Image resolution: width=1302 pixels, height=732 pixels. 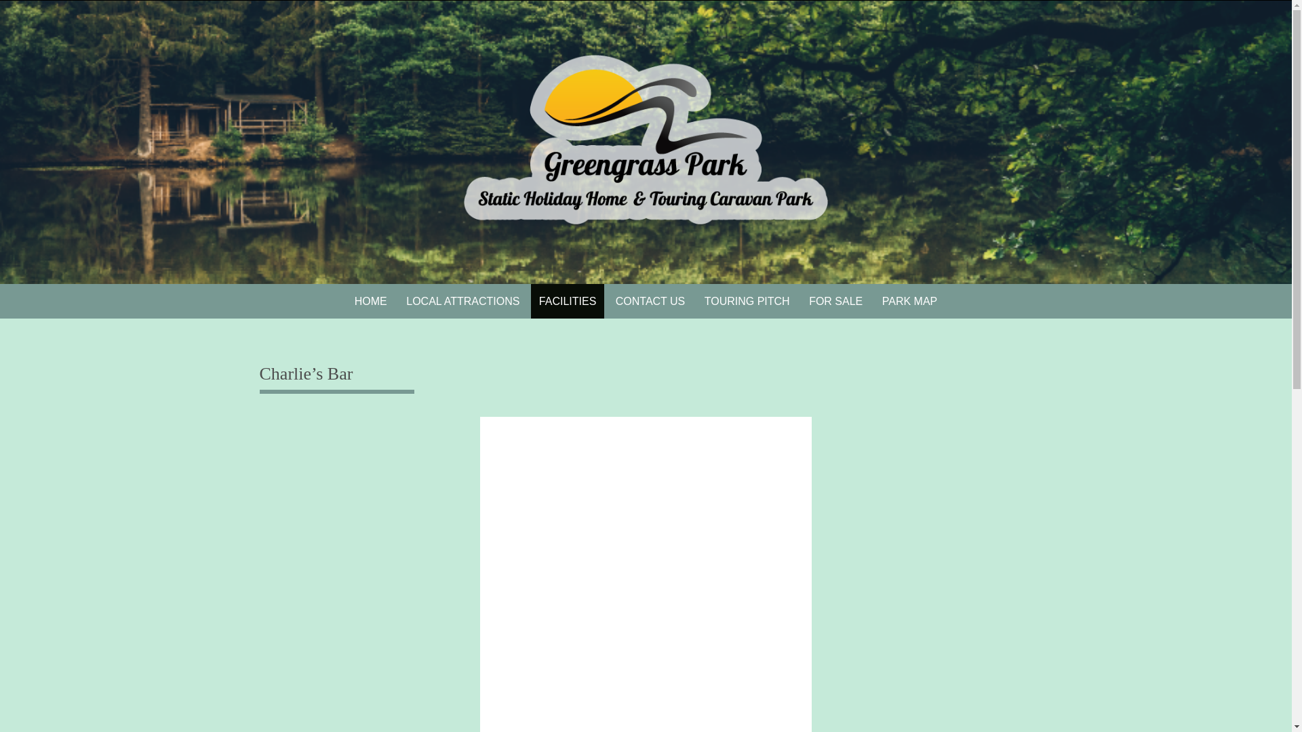 I want to click on LOCAL ATTRACTIONS, so click(x=462, y=301).